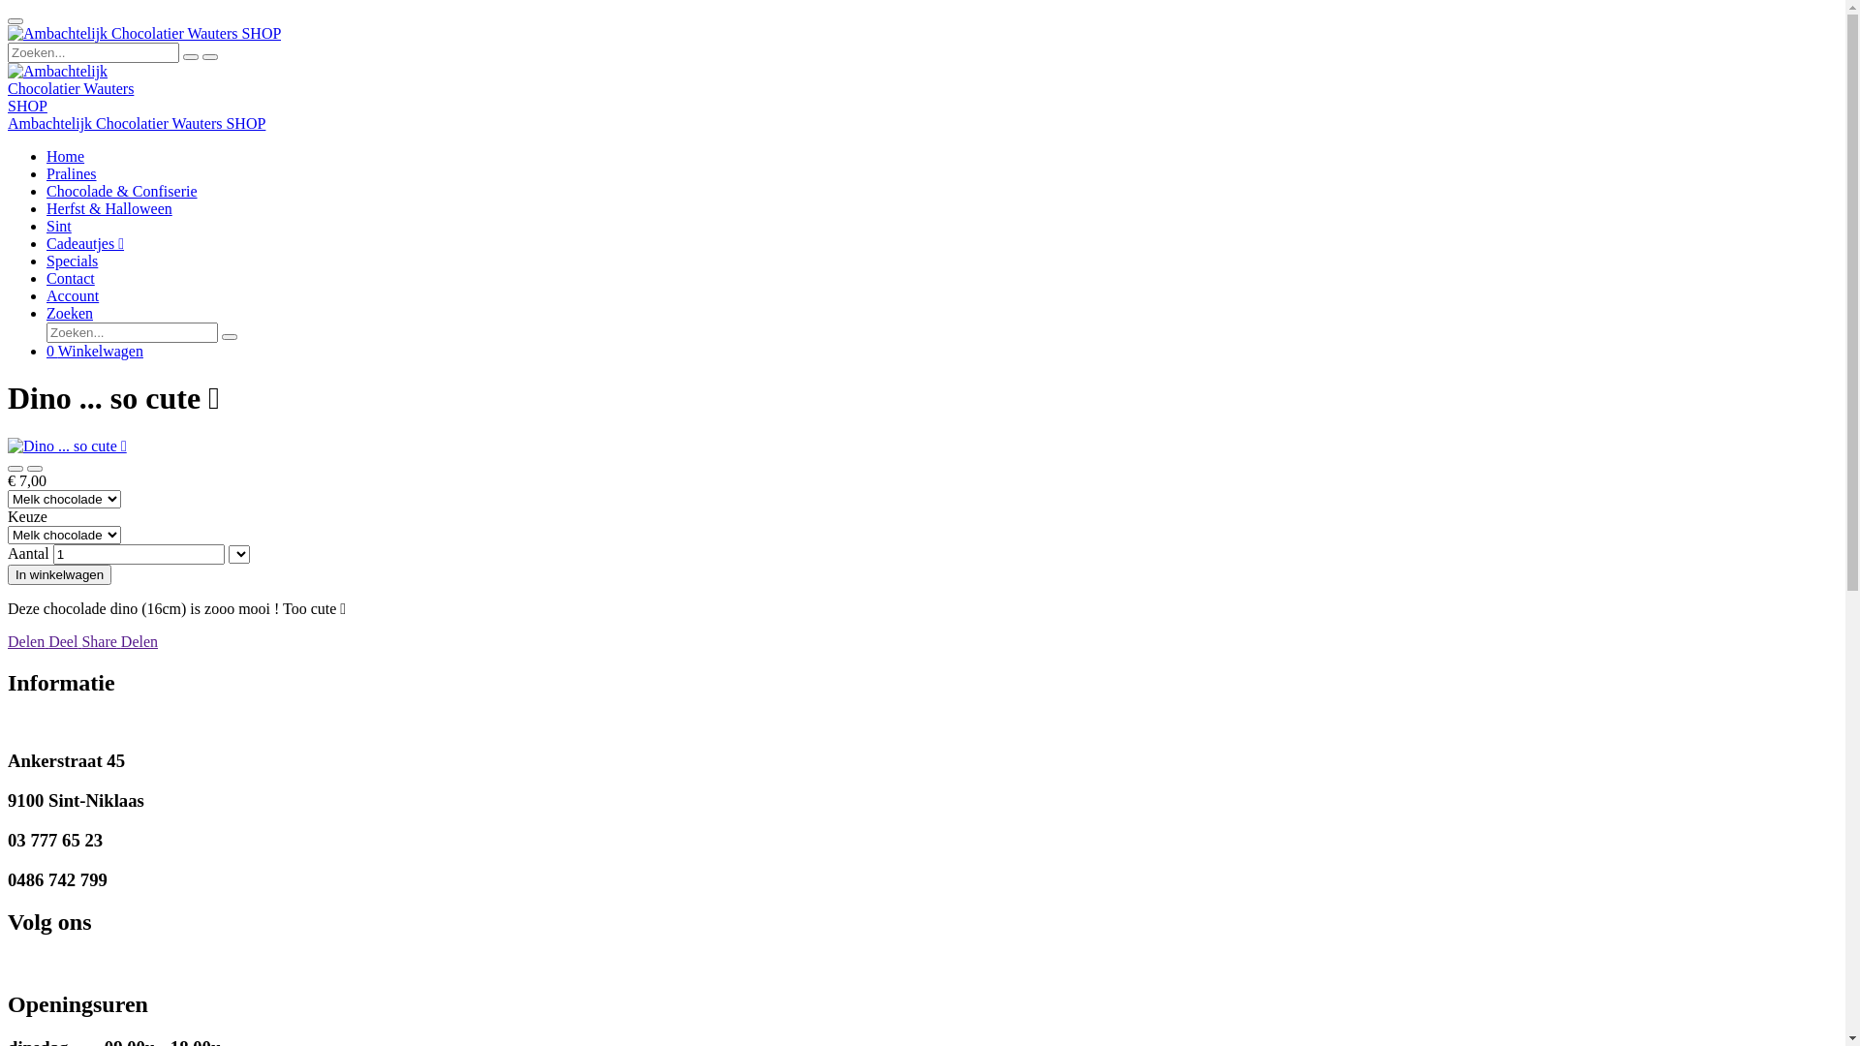 The width and height of the screenshot is (1860, 1046). What do you see at coordinates (72, 261) in the screenshot?
I see `Specials` at bounding box center [72, 261].